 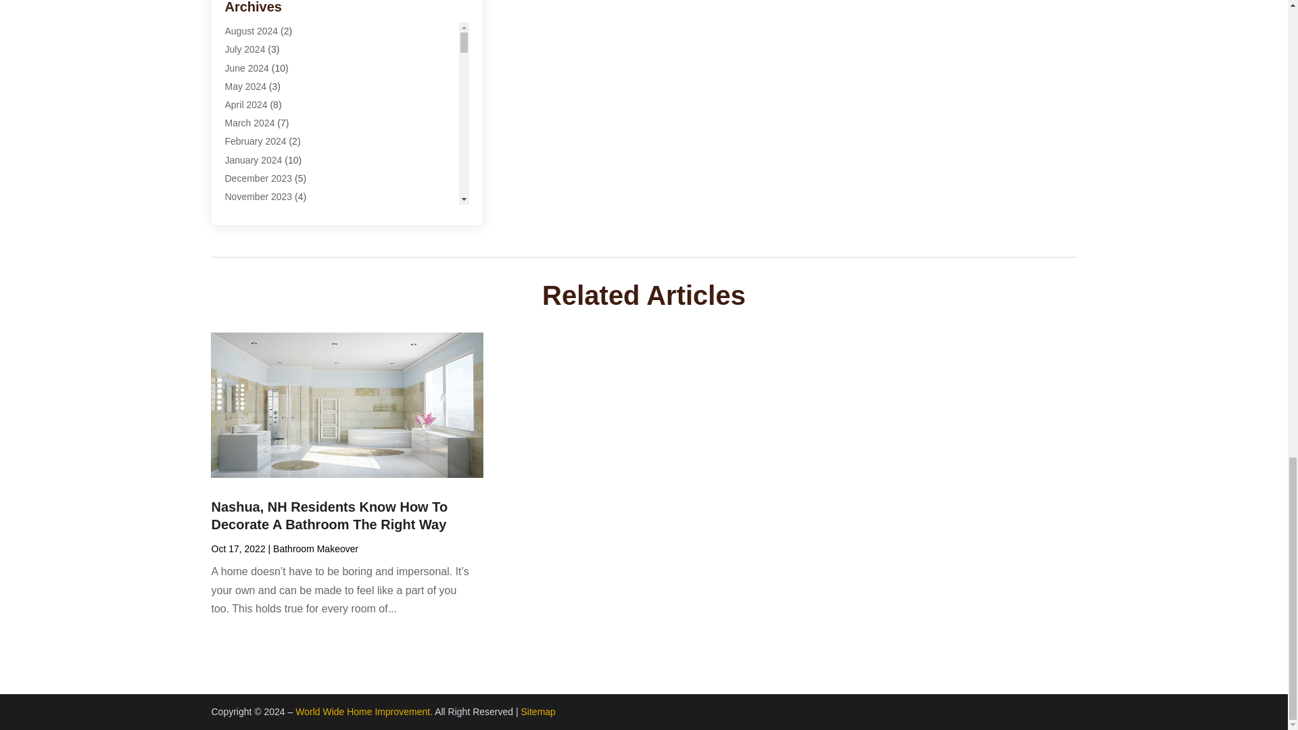 I want to click on Construction And Maintenance, so click(x=289, y=108).